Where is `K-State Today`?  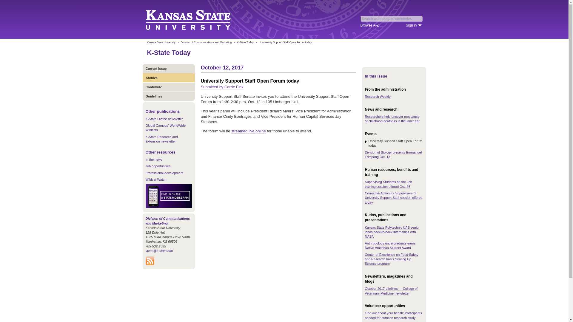 K-State Today is located at coordinates (168, 52).